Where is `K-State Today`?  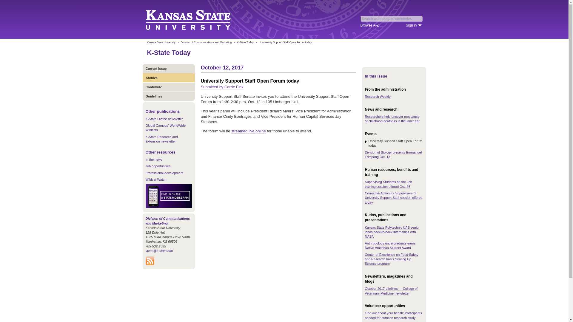 K-State Today is located at coordinates (168, 52).